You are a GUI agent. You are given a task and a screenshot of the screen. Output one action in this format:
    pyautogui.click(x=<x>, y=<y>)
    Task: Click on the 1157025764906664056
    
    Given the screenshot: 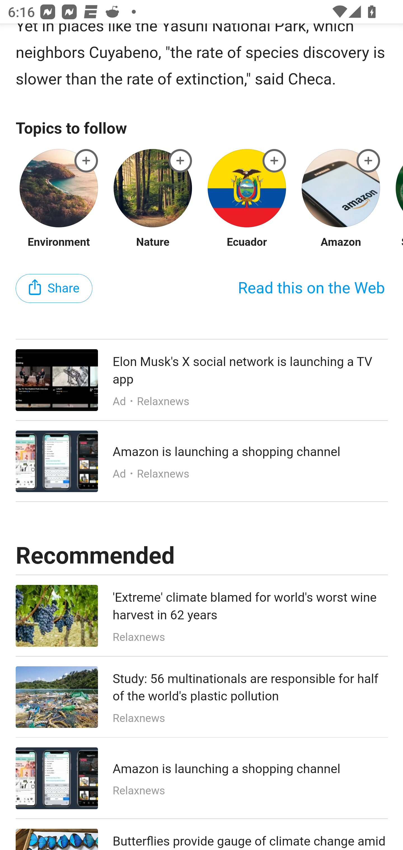 What is the action you would take?
    pyautogui.click(x=180, y=161)
    